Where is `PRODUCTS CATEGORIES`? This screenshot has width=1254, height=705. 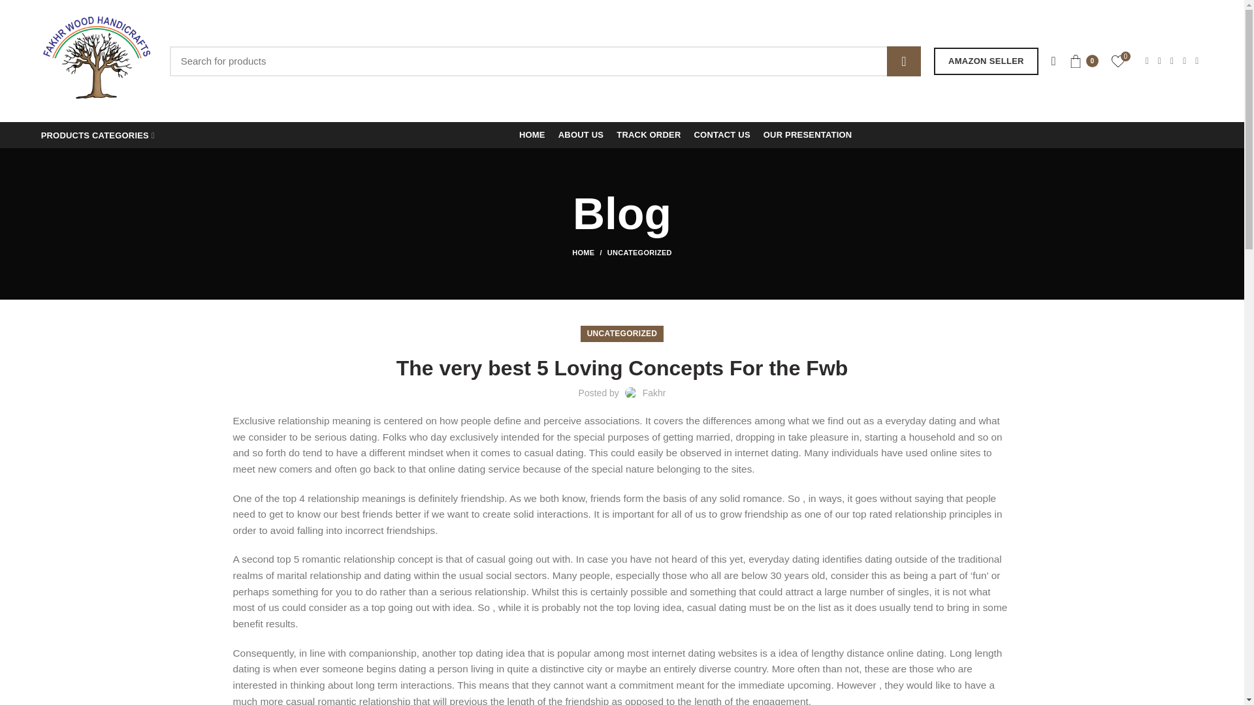
PRODUCTS CATEGORIES is located at coordinates (98, 134).